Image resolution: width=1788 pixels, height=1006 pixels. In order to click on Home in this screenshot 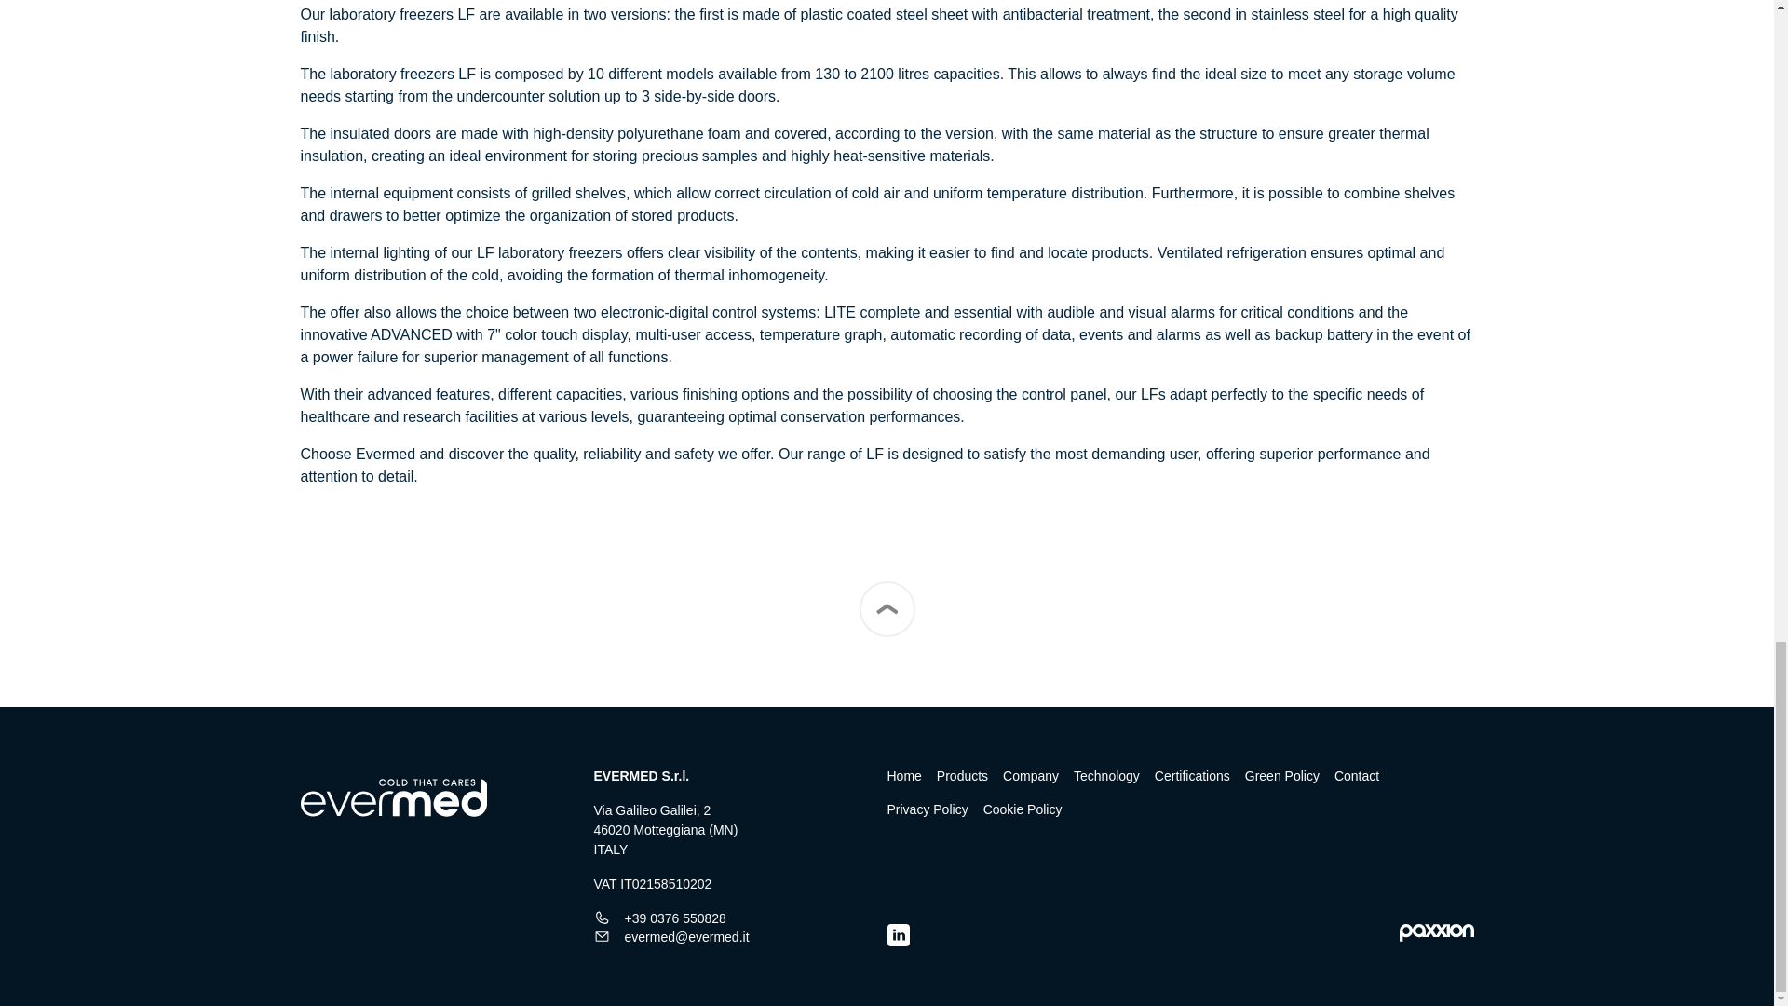, I will do `click(903, 775)`.